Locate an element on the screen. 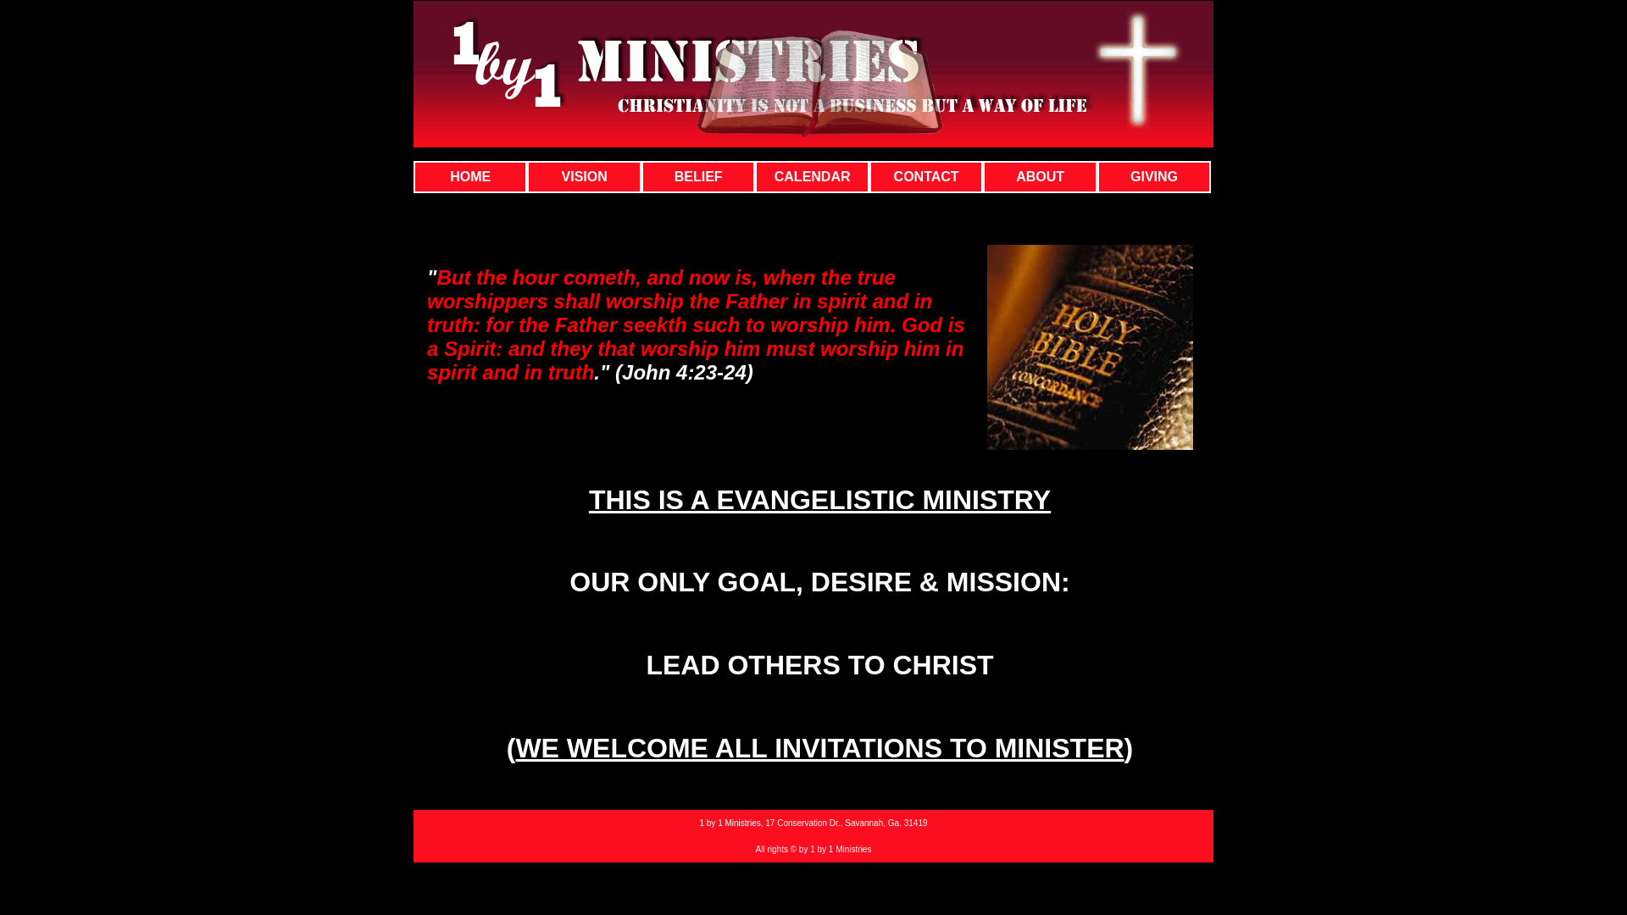  ABOUT is located at coordinates (1040, 177).